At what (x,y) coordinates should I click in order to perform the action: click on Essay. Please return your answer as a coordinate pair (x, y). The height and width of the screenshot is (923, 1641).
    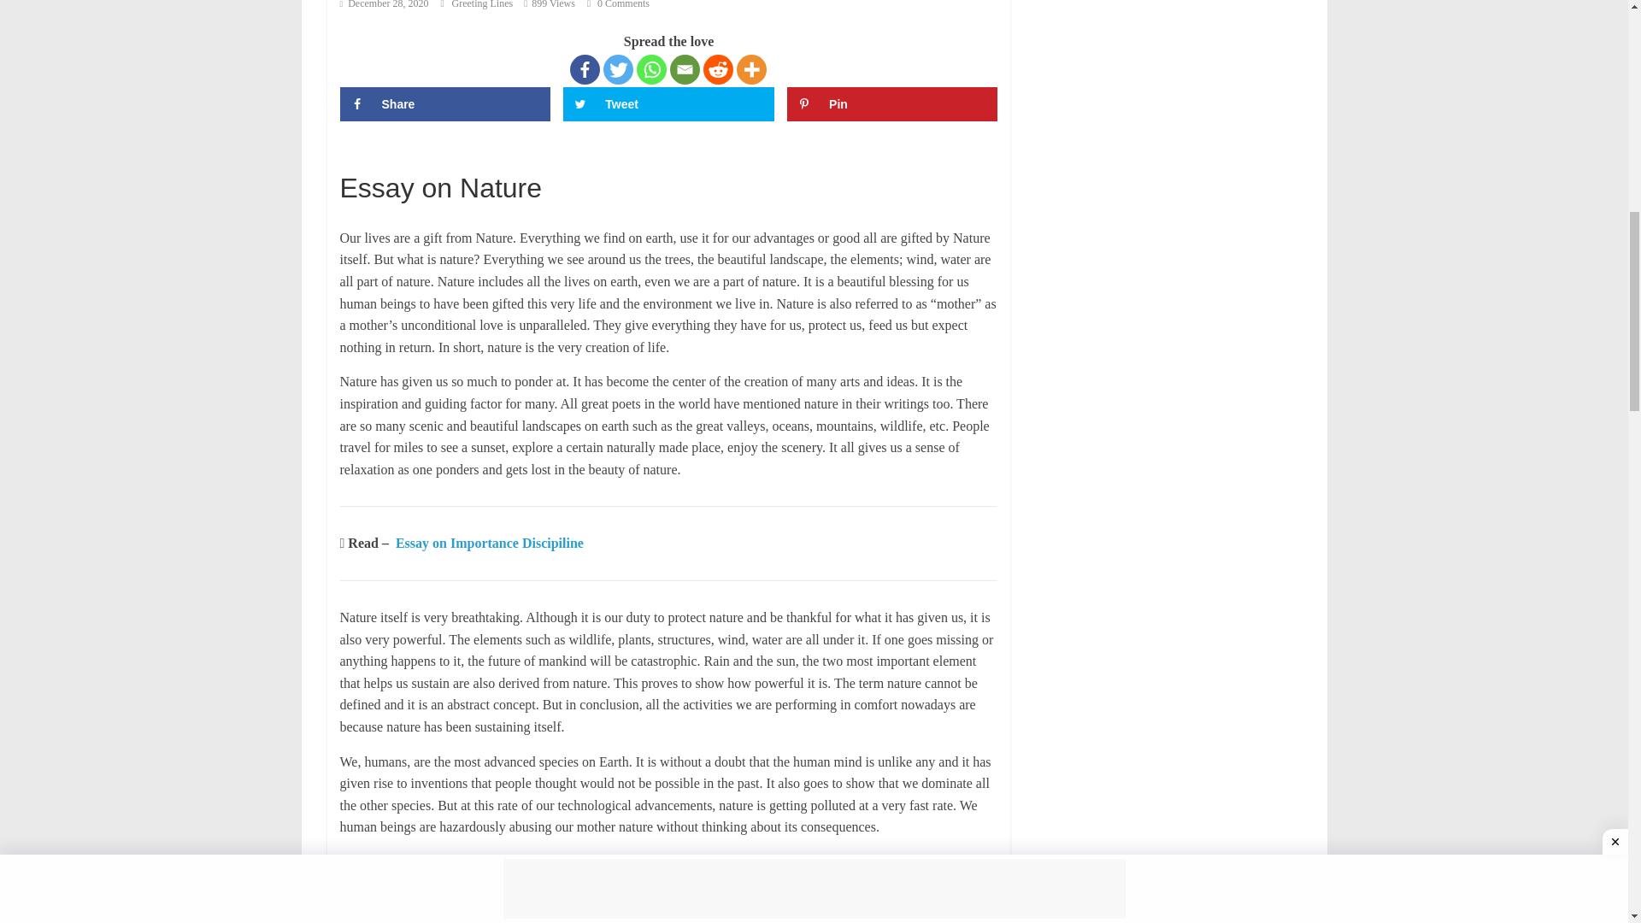
    Looking at the image, I should click on (22, 183).